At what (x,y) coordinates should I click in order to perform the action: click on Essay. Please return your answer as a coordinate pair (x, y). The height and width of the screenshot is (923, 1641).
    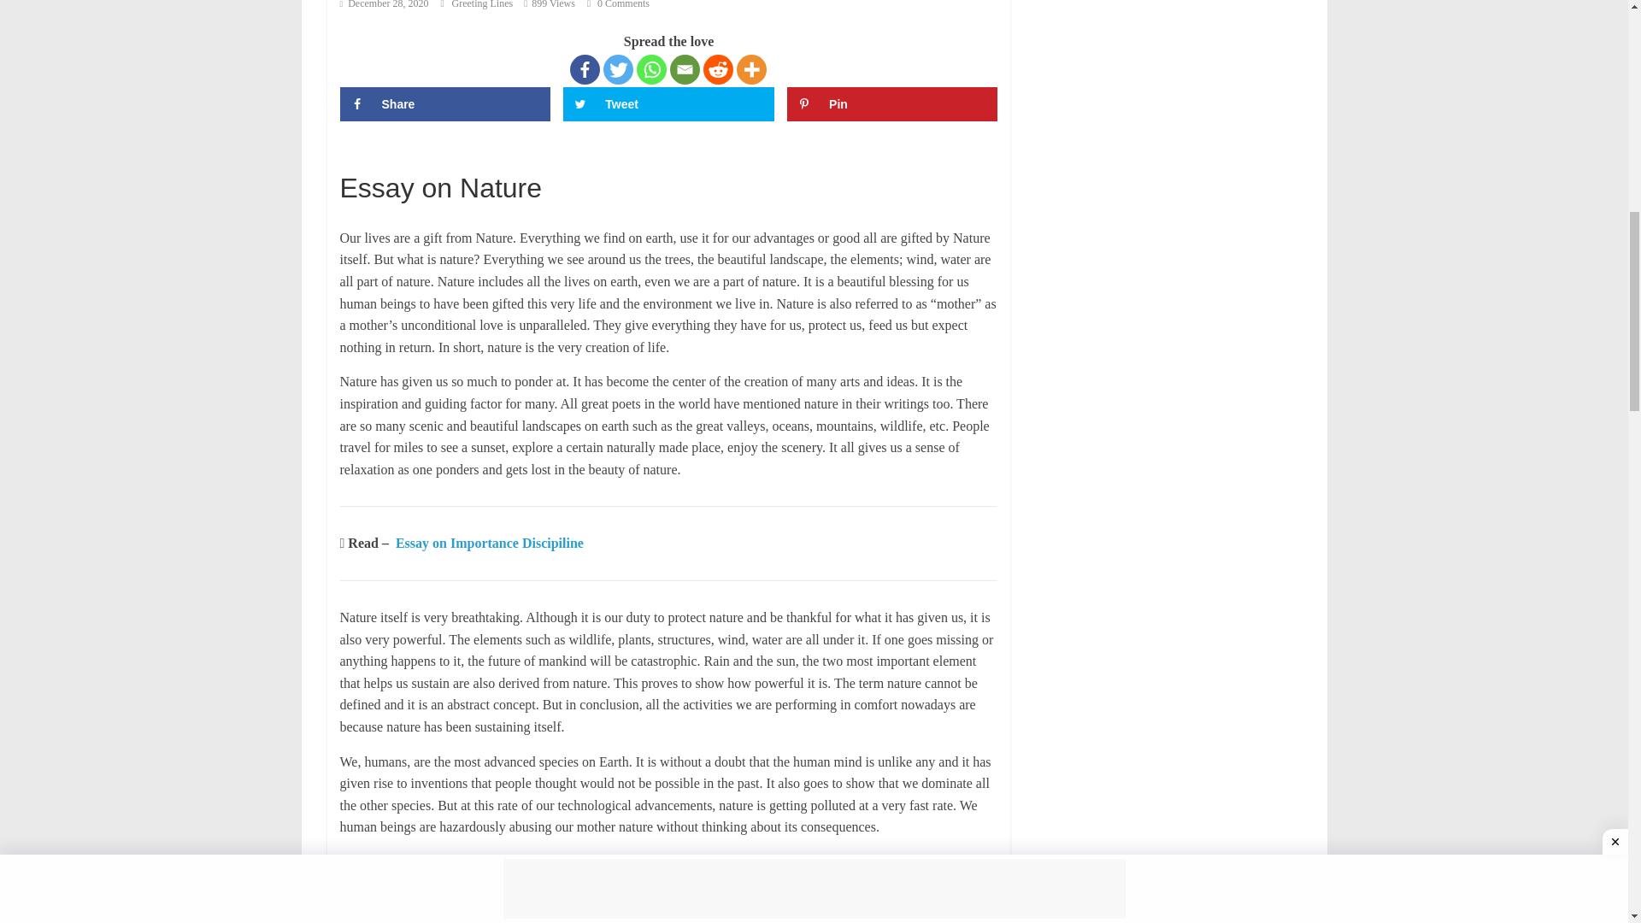
    Looking at the image, I should click on (22, 183).